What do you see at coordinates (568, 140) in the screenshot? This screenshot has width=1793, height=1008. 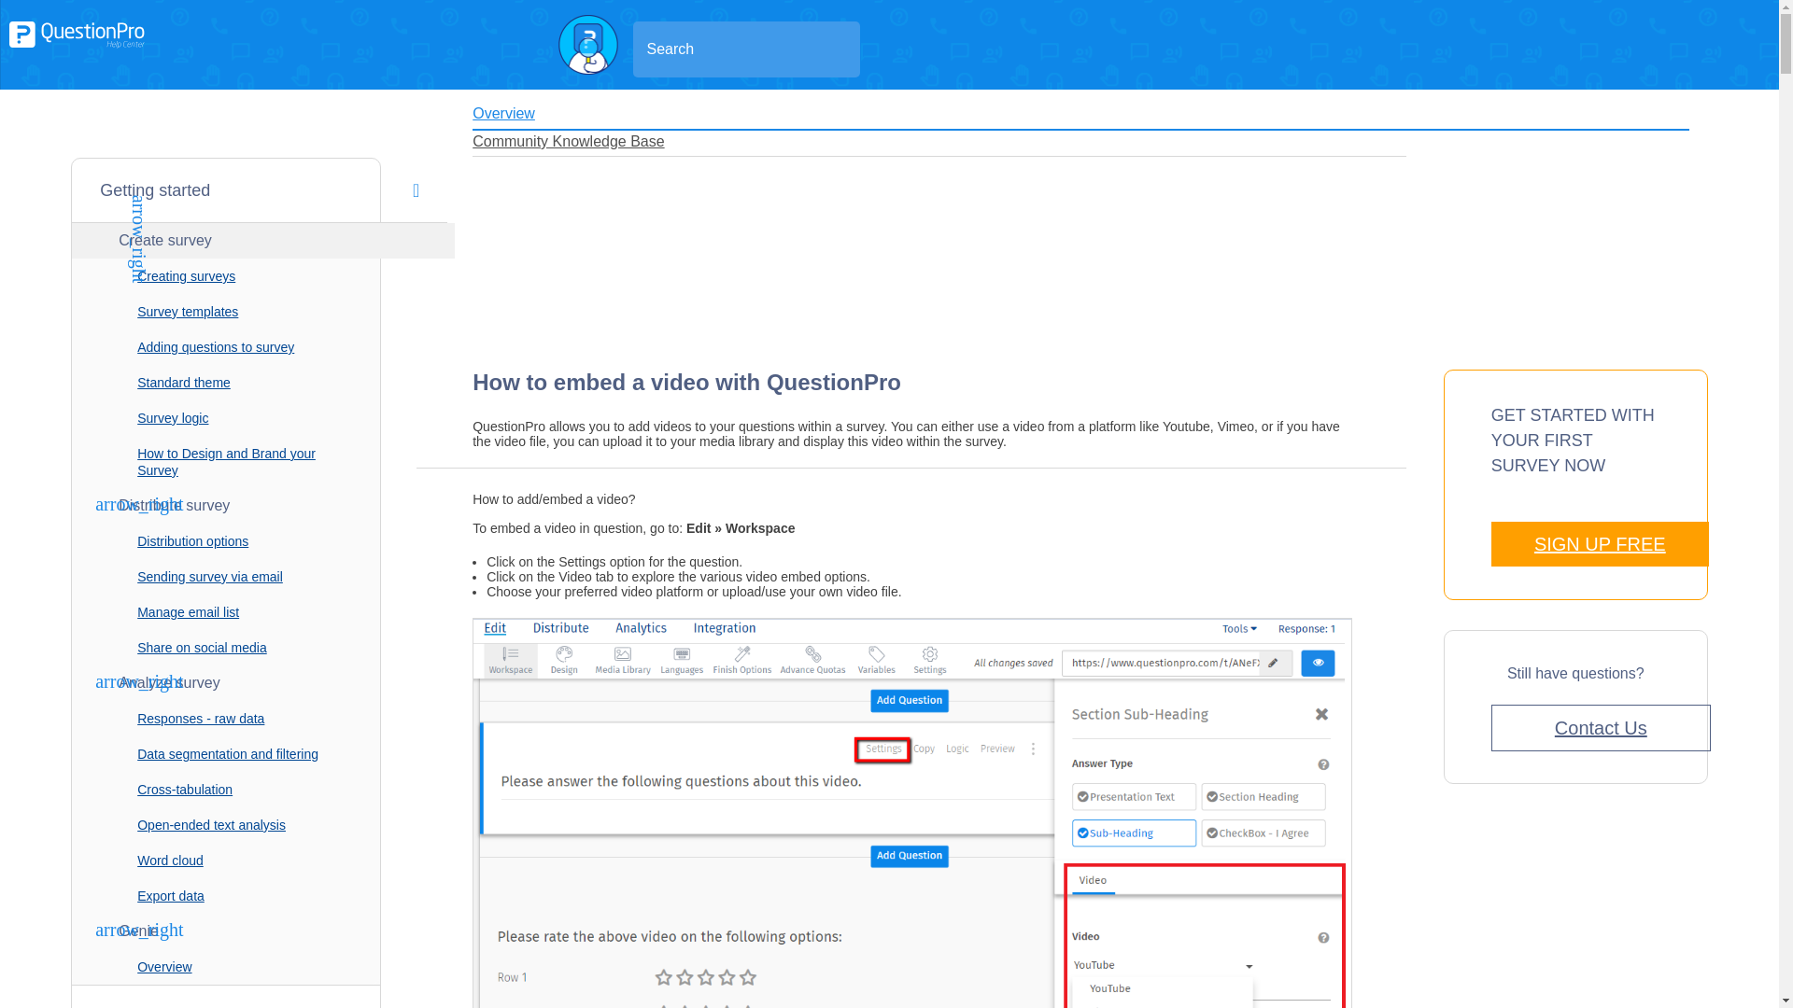 I see `Community Knowledge Base` at bounding box center [568, 140].